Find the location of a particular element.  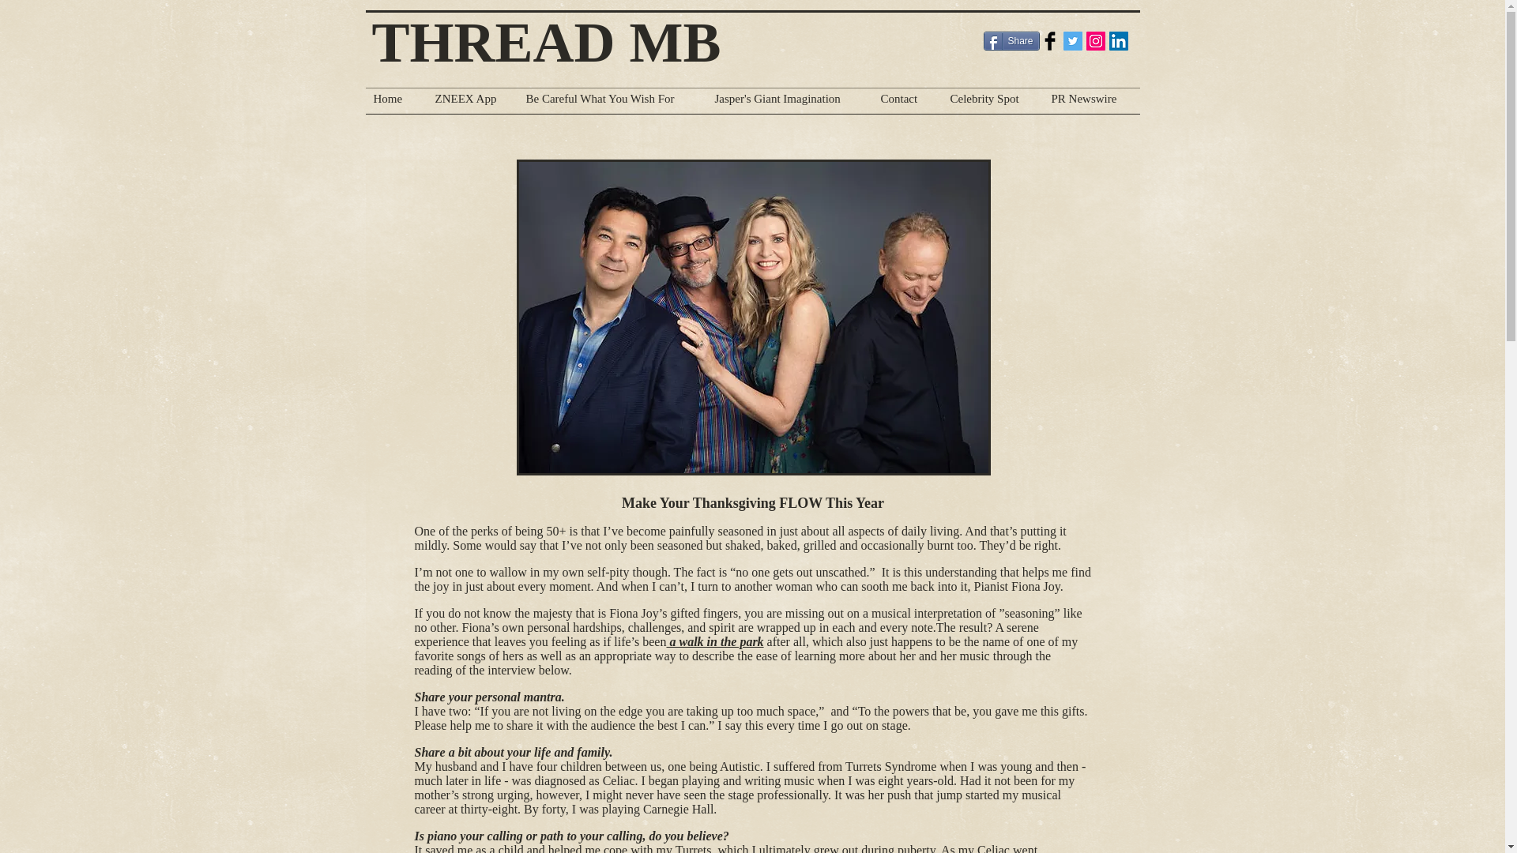

PR Newswire is located at coordinates (1090, 103).